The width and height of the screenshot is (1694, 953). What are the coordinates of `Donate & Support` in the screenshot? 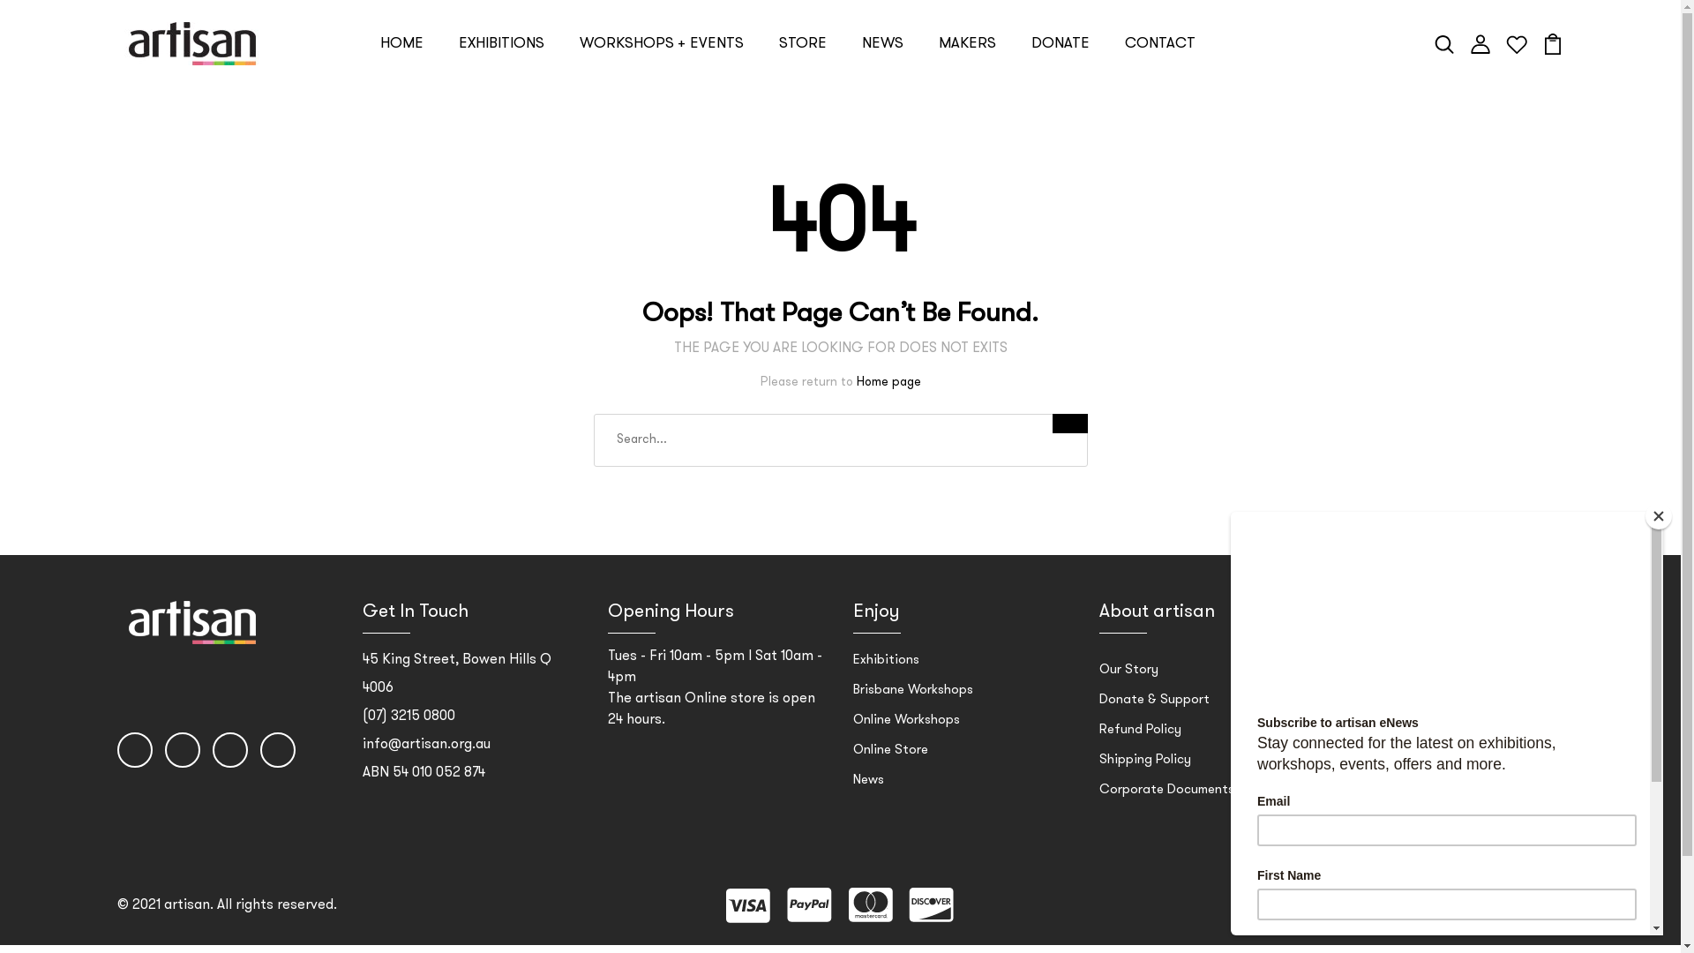 It's located at (1154, 739).